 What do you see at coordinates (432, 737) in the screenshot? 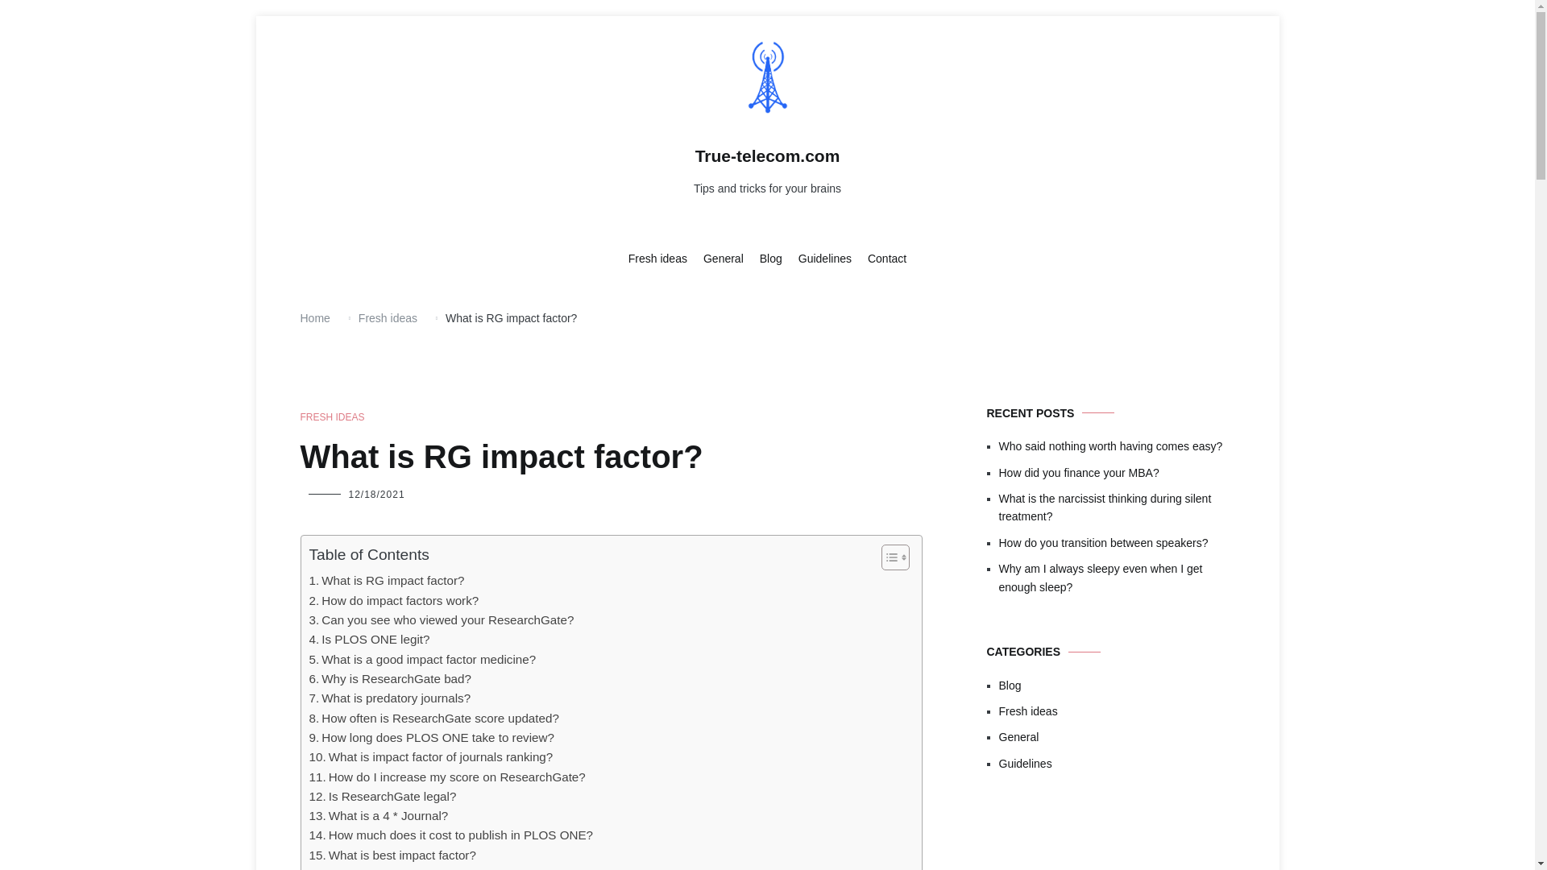
I see `How long does PLOS ONE take to review?` at bounding box center [432, 737].